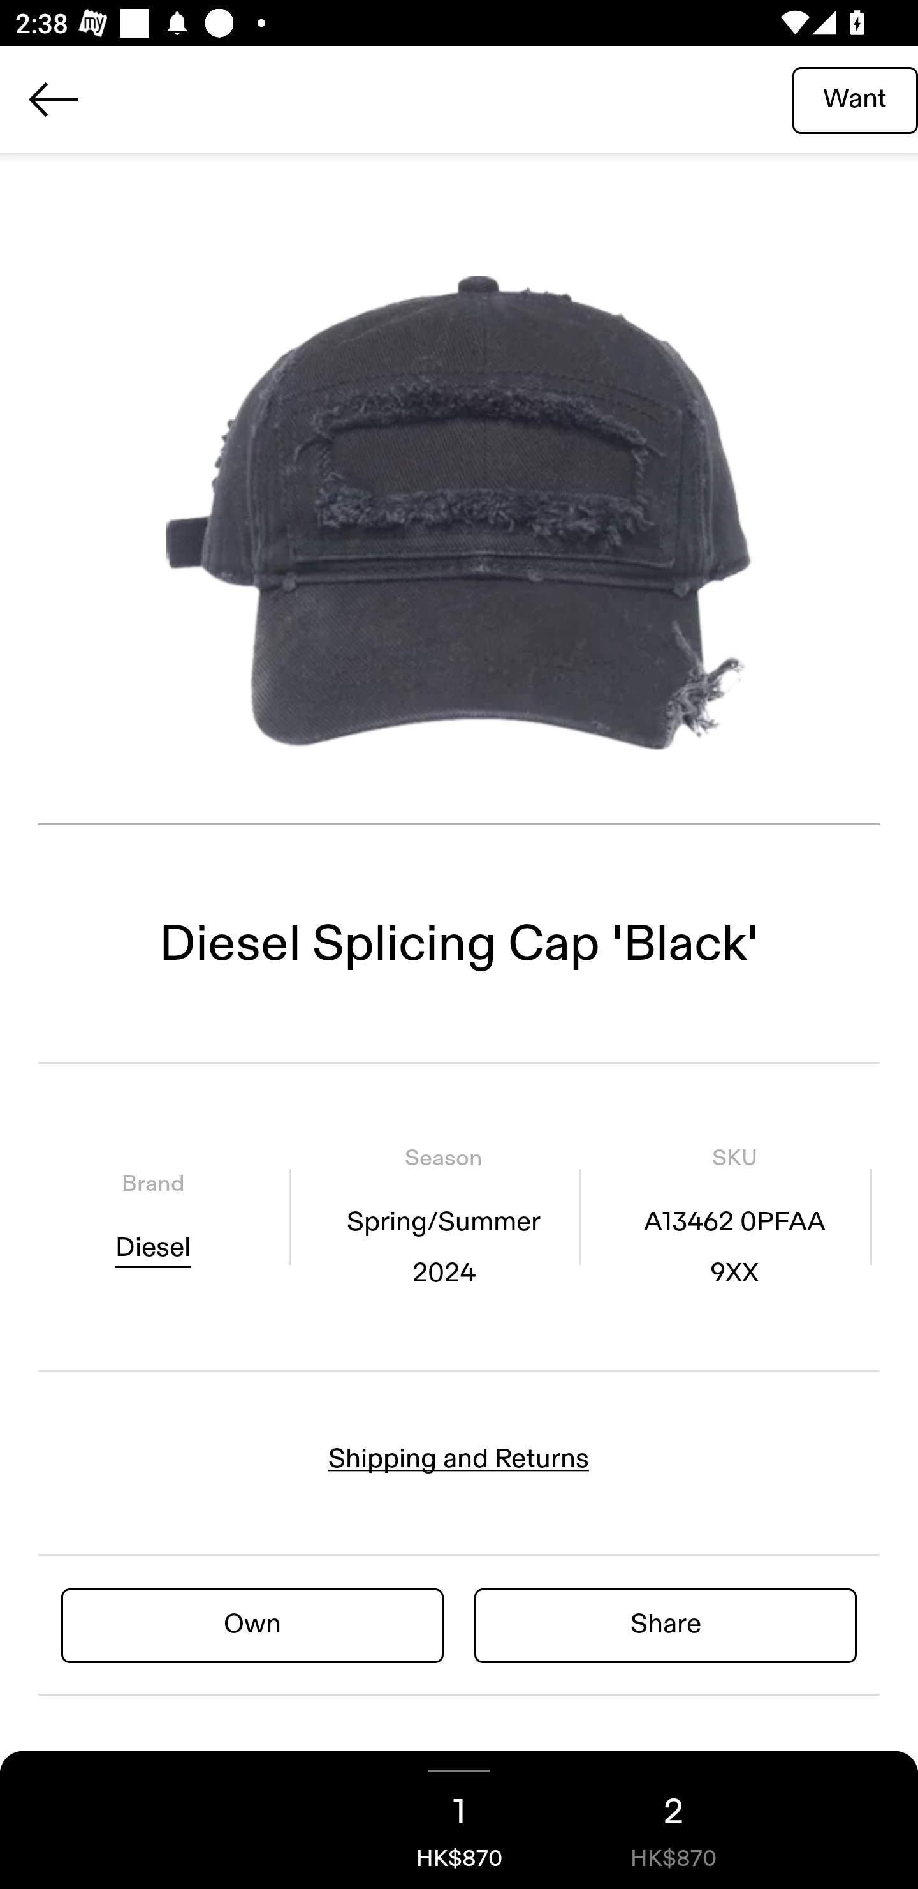 This screenshot has height=1889, width=918. What do you see at coordinates (666, 1624) in the screenshot?
I see `Share` at bounding box center [666, 1624].